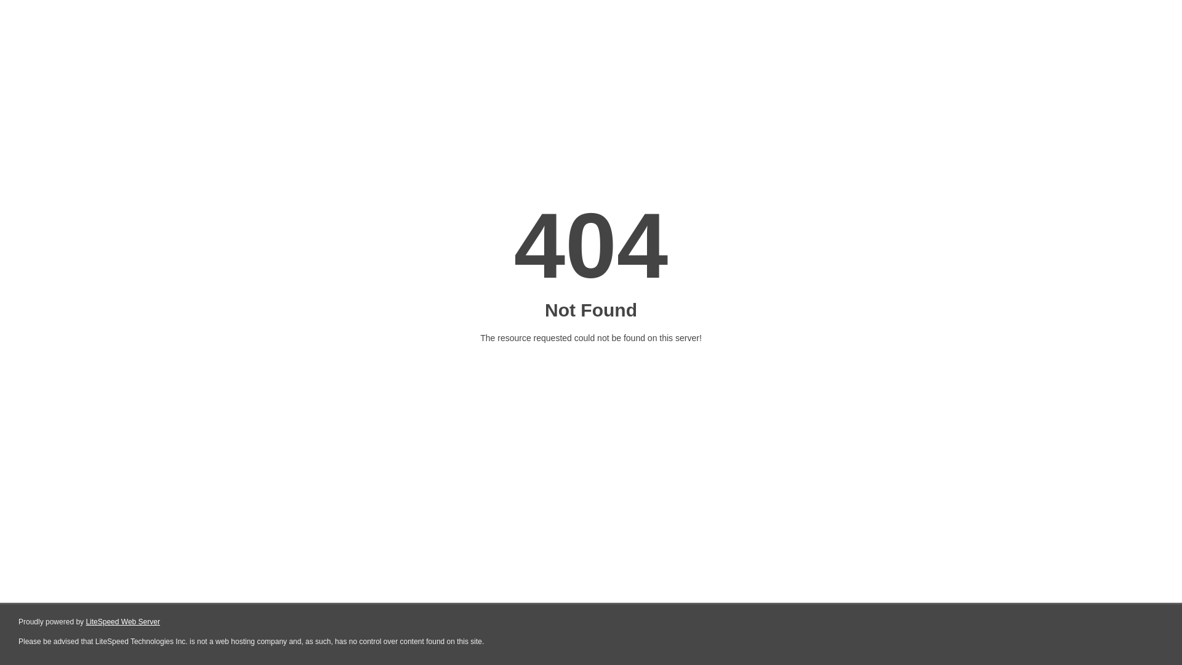 The height and width of the screenshot is (665, 1182). What do you see at coordinates (123, 622) in the screenshot?
I see `LiteSpeed Web Server` at bounding box center [123, 622].